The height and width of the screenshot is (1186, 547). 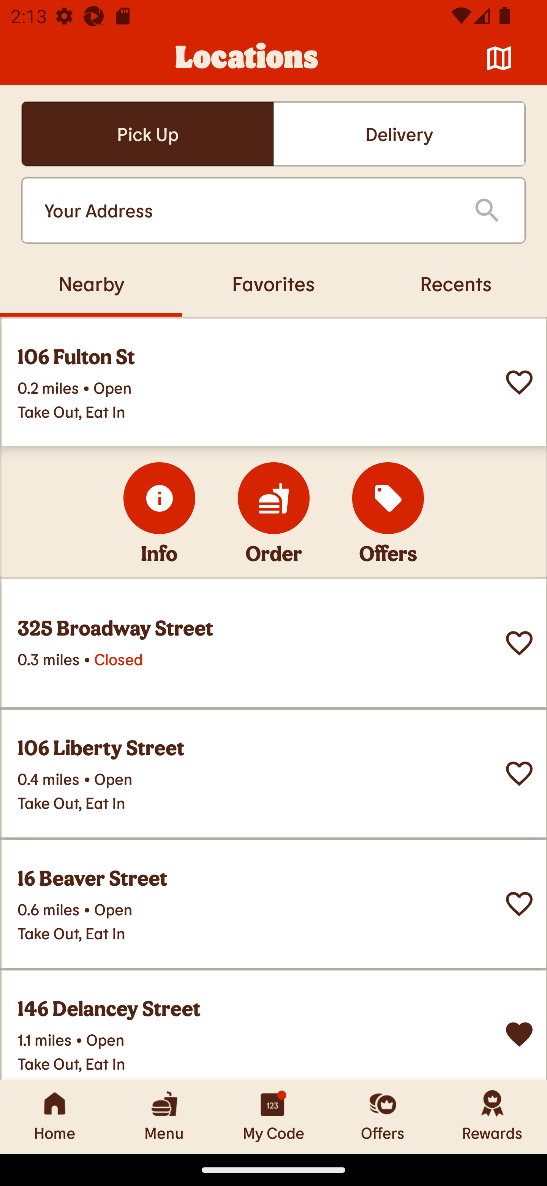 I want to click on Favorites, so click(x=273, y=283).